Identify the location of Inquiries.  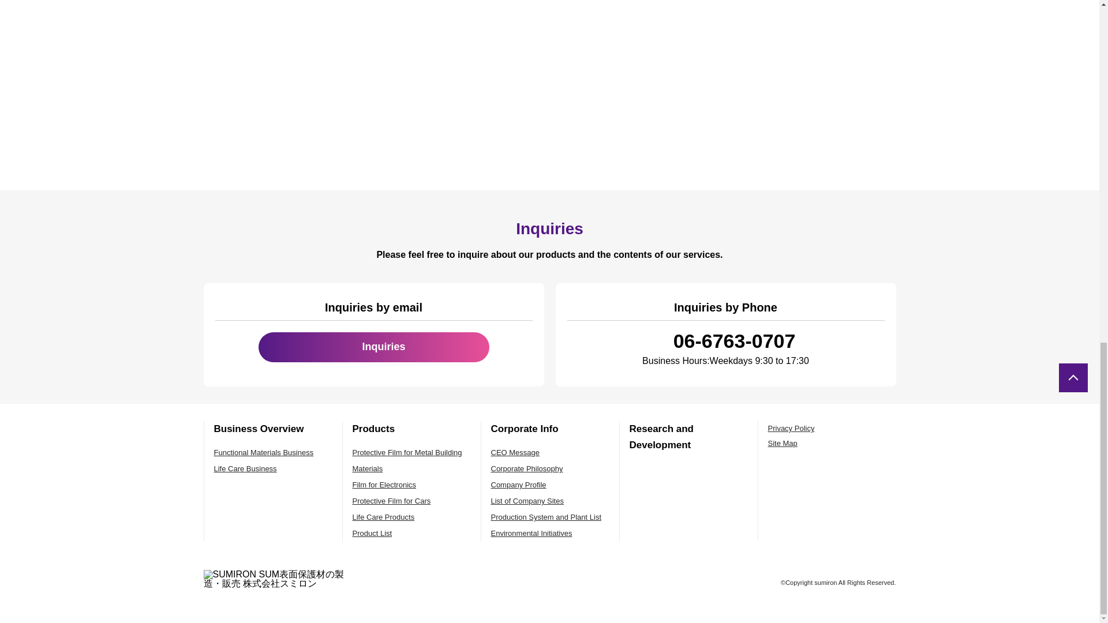
(374, 347).